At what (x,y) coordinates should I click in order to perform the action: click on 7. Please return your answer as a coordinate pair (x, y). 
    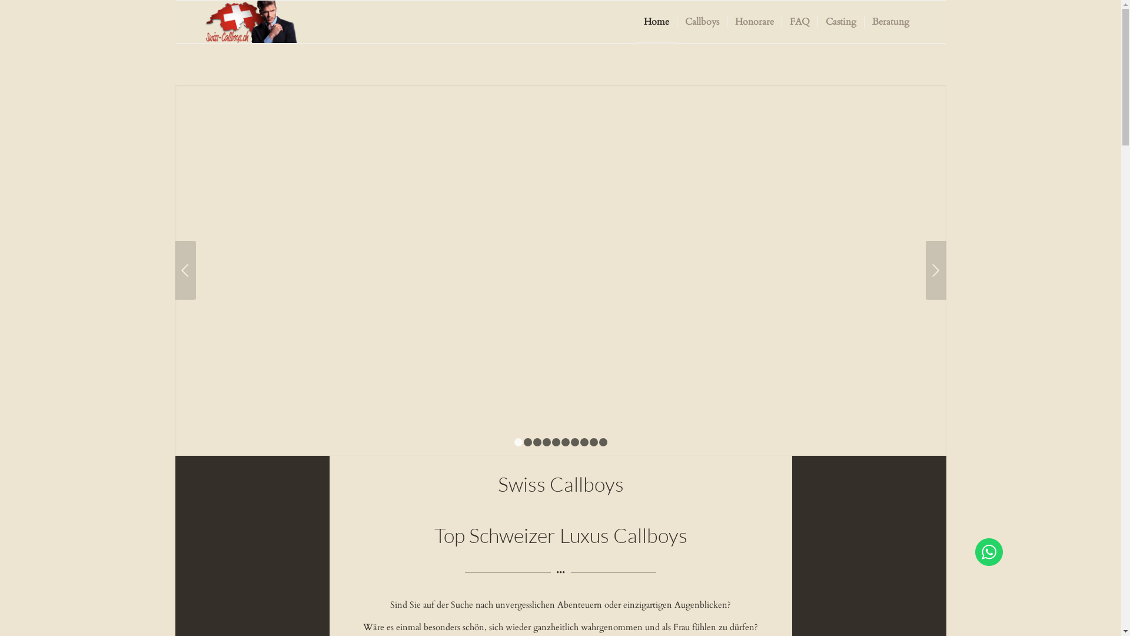
    Looking at the image, I should click on (574, 442).